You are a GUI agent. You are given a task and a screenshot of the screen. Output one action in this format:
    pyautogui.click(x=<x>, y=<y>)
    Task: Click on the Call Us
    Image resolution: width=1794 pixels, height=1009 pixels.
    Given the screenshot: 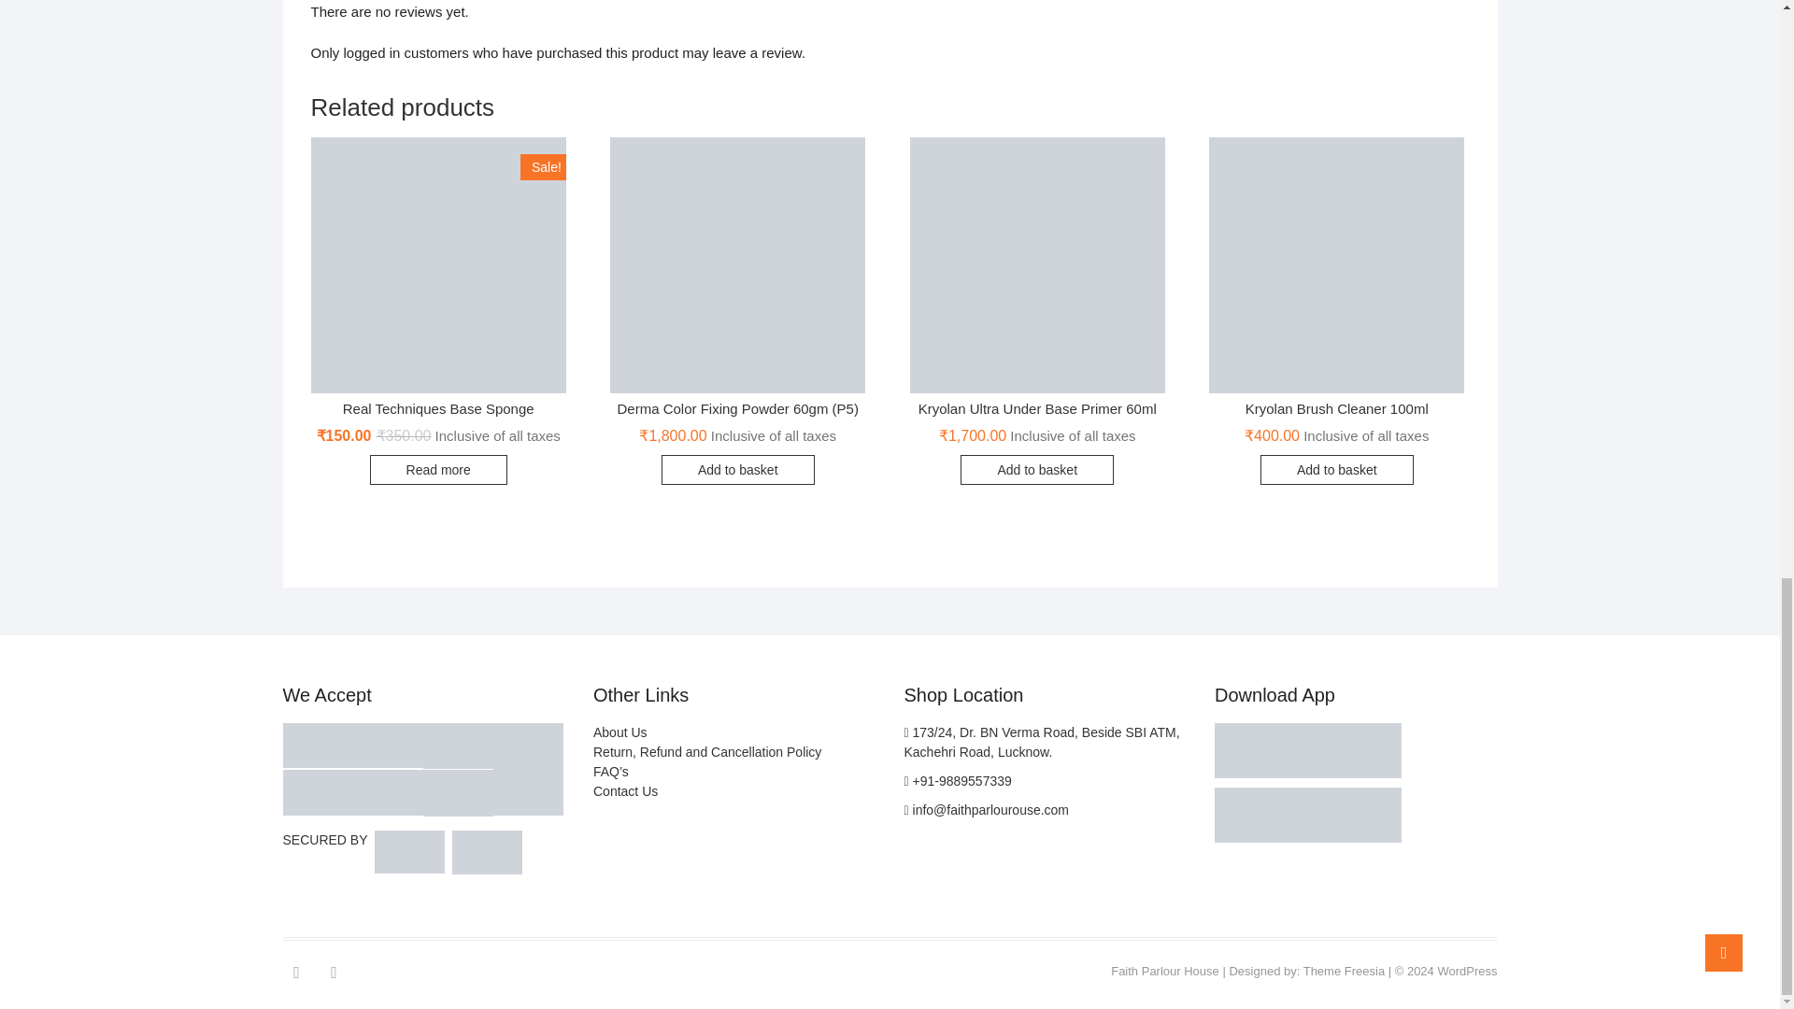 What is the action you would take?
    pyautogui.click(x=957, y=781)
    